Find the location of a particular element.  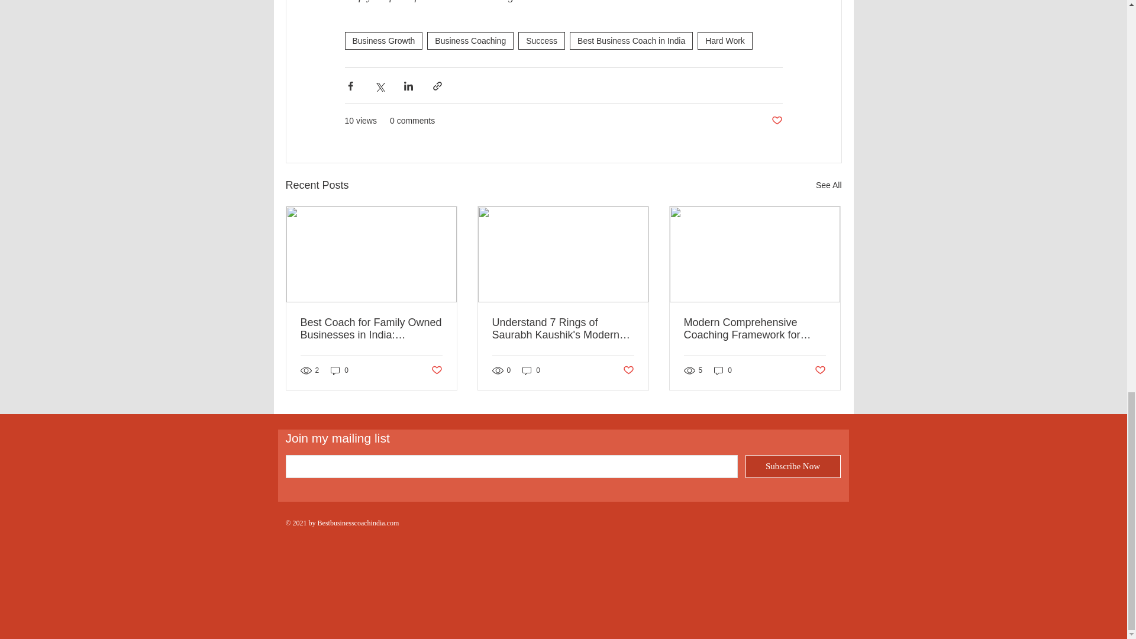

Success is located at coordinates (541, 41).